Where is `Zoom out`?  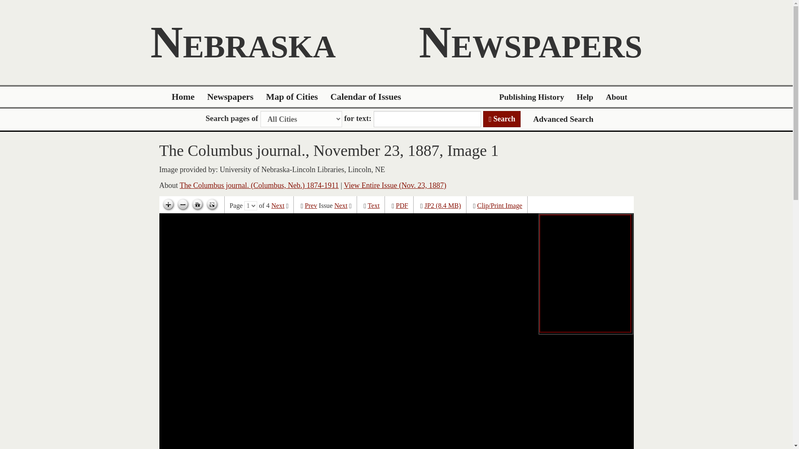
Zoom out is located at coordinates (183, 205).